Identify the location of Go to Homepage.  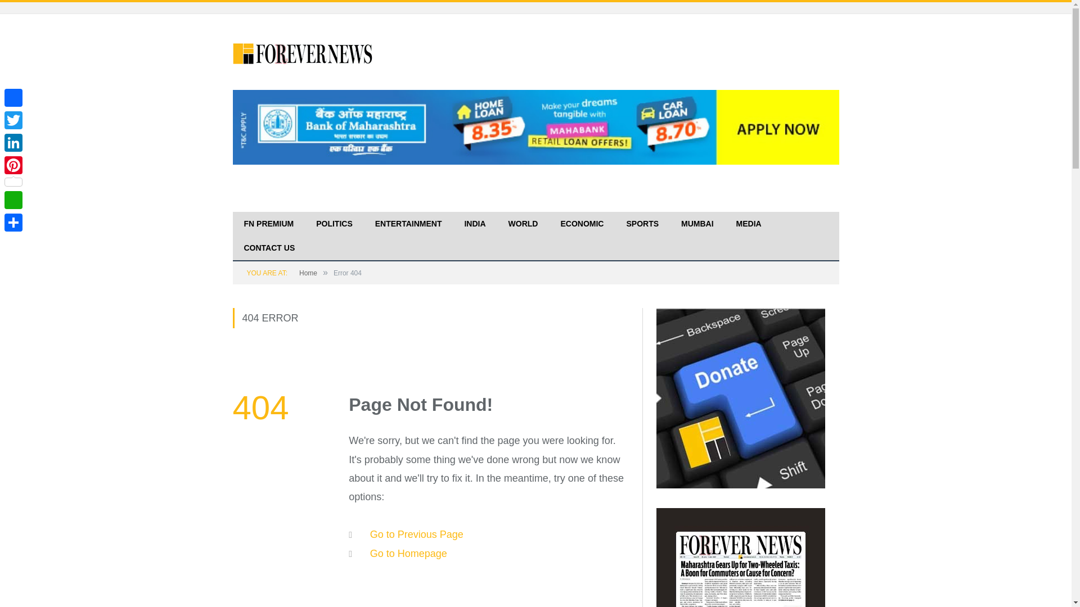
(408, 553).